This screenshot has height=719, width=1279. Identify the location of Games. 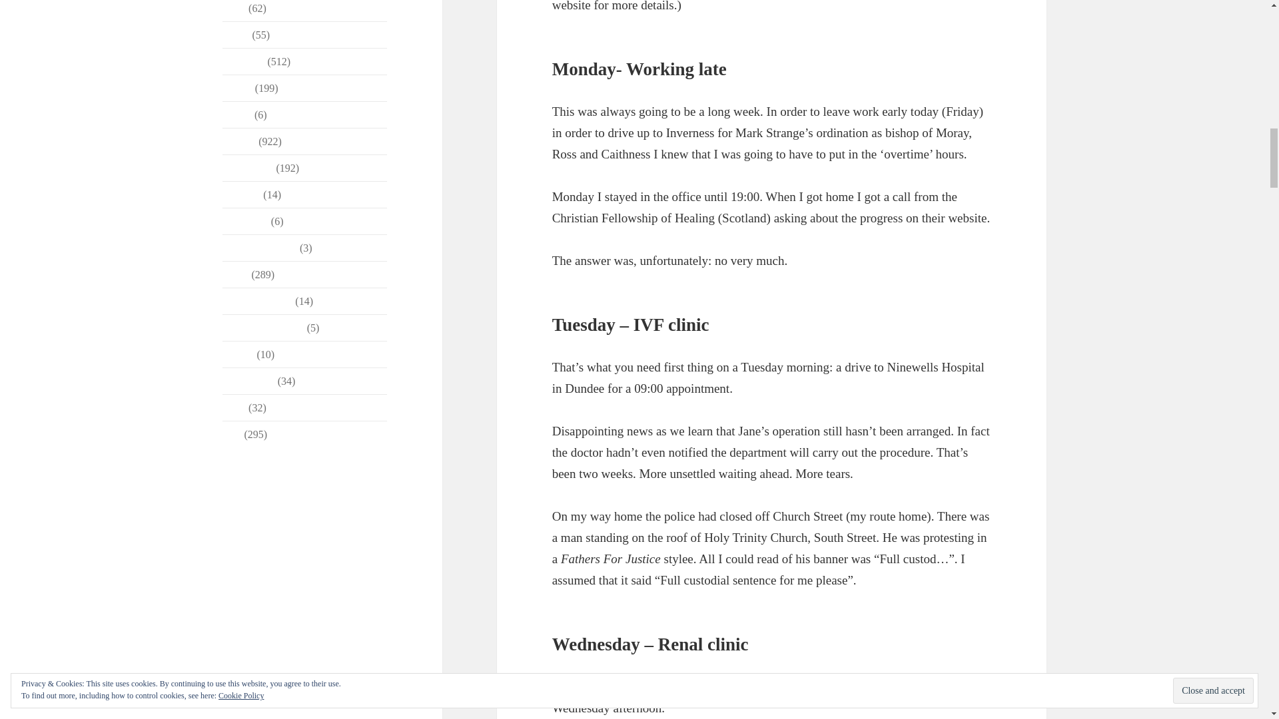
(237, 115).